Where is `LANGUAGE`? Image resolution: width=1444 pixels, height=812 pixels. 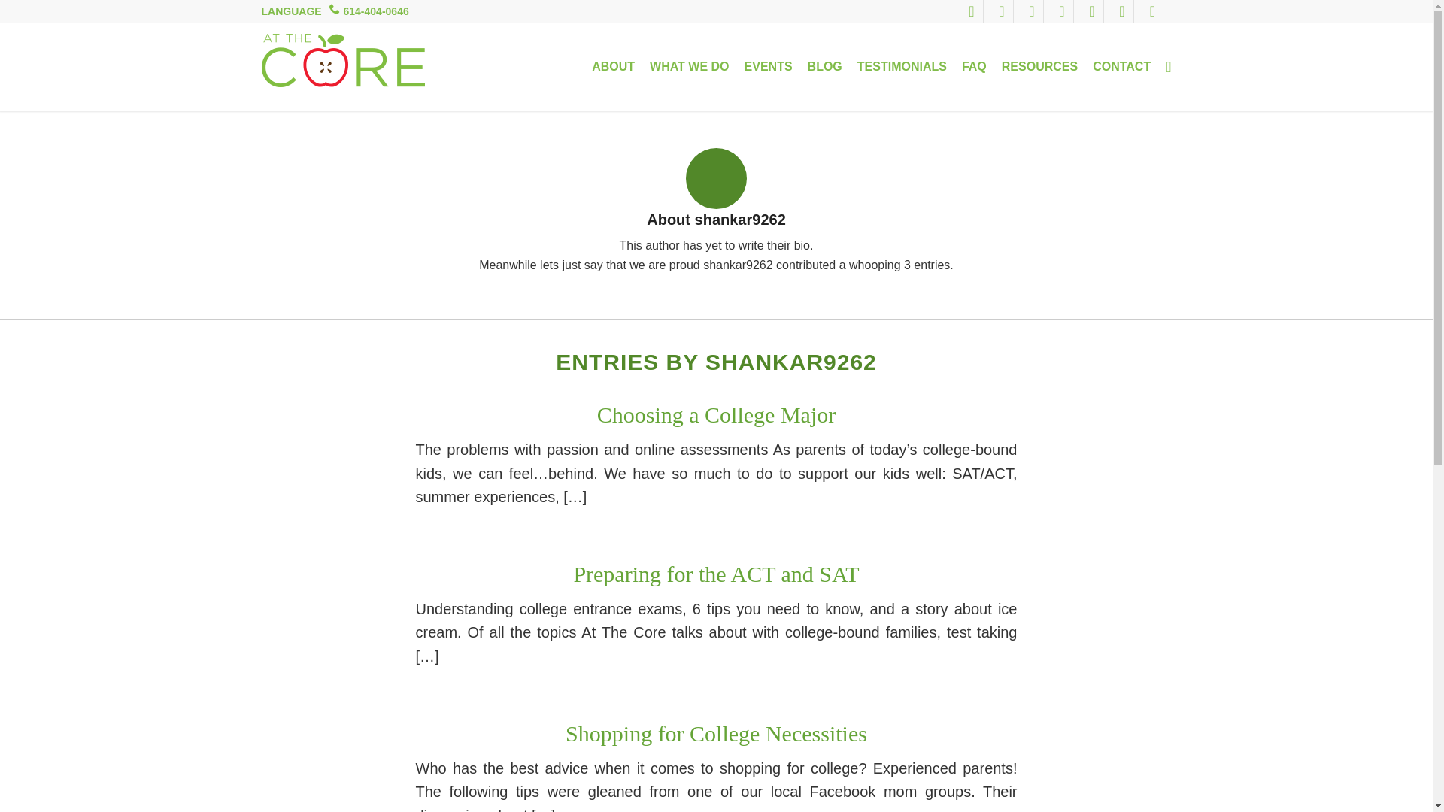
LANGUAGE is located at coordinates (292, 11).